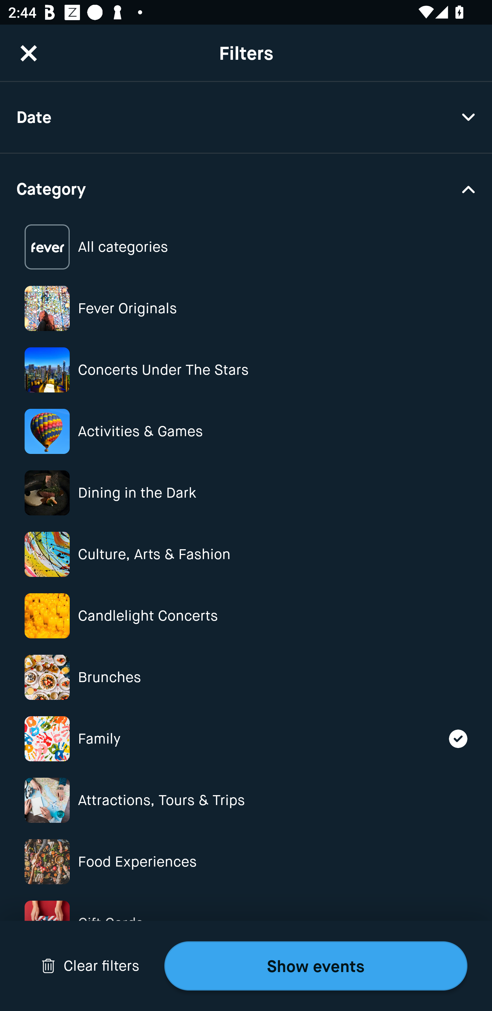 The image size is (492, 1011). What do you see at coordinates (246, 493) in the screenshot?
I see `Category Image Dining in the Dark` at bounding box center [246, 493].